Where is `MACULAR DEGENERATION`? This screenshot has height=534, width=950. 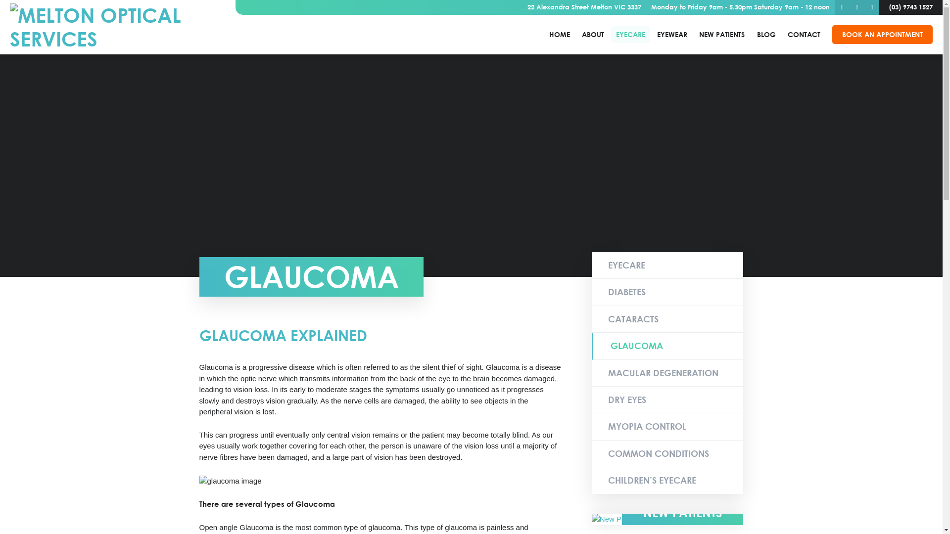
MACULAR DEGENERATION is located at coordinates (668, 373).